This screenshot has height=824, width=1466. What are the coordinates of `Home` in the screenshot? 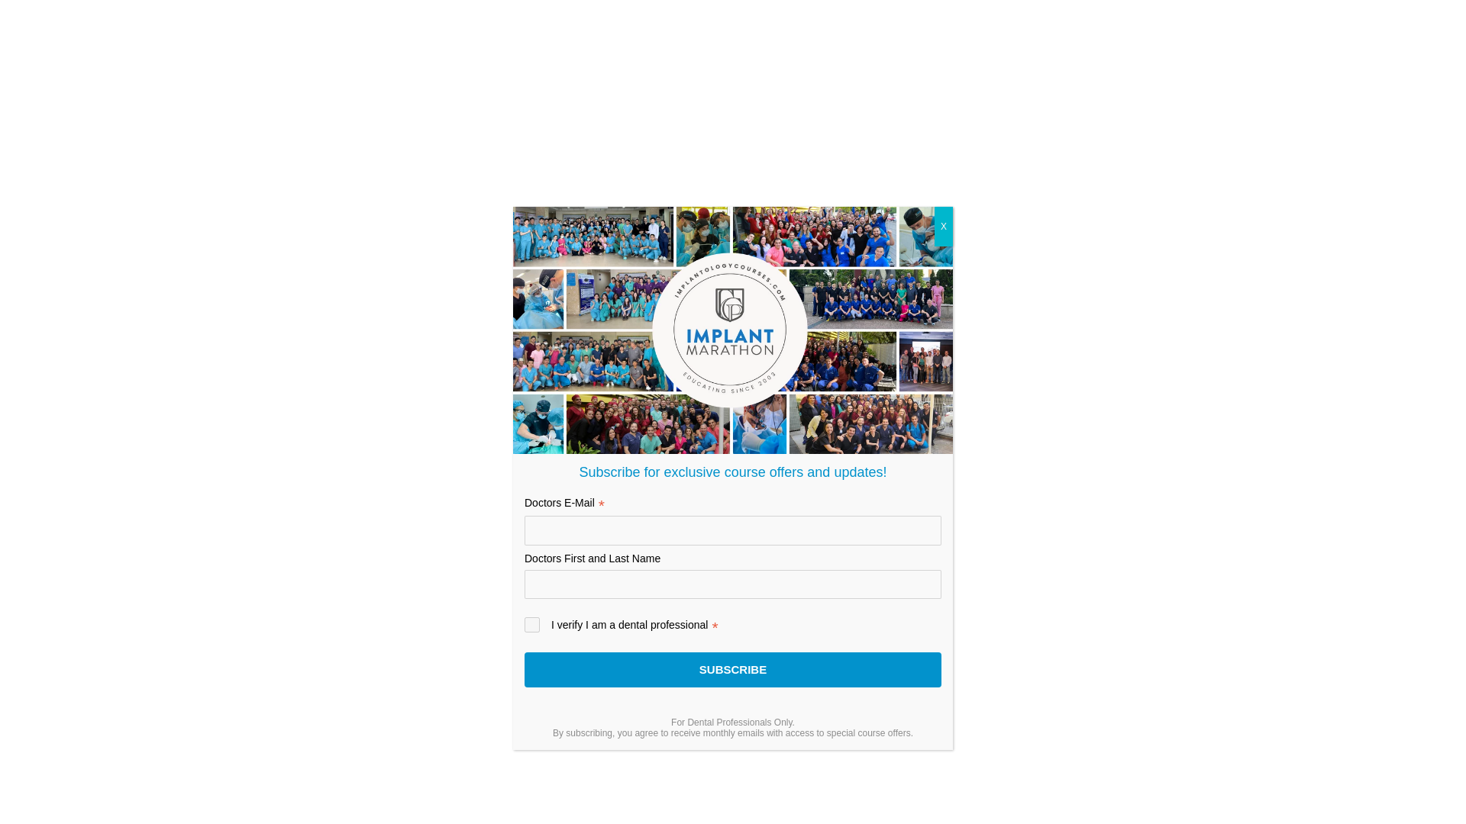 It's located at (560, 8).